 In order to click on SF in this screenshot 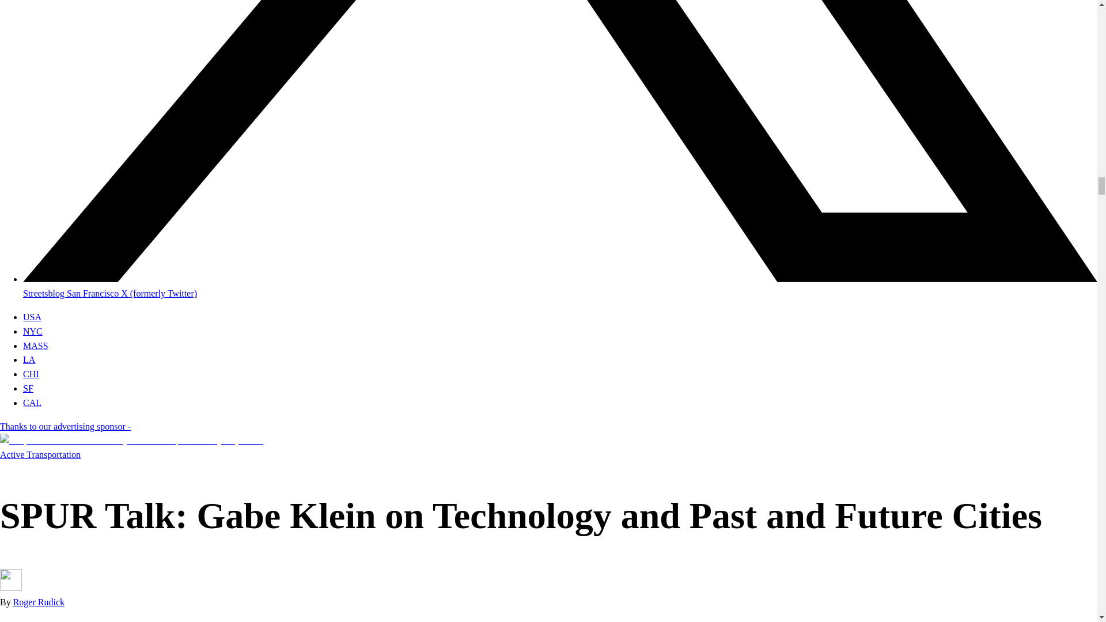, I will do `click(28, 388)`.